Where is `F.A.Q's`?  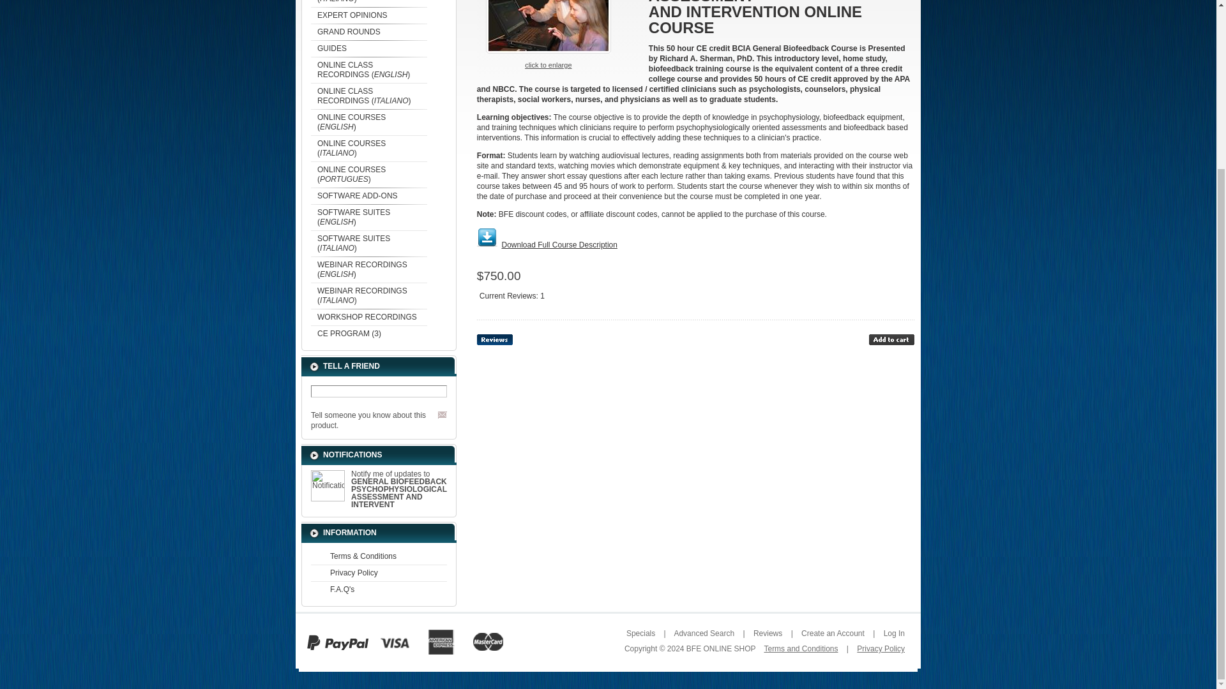
F.A.Q's is located at coordinates (379, 589).